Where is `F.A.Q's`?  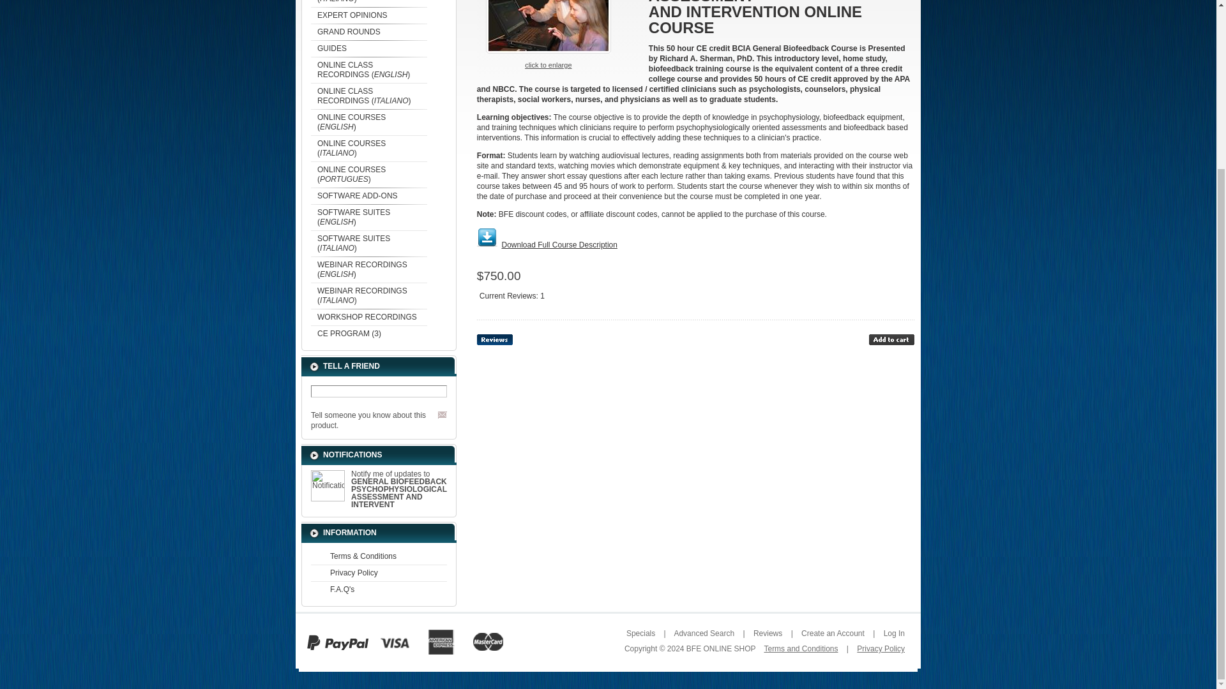
F.A.Q's is located at coordinates (379, 589).